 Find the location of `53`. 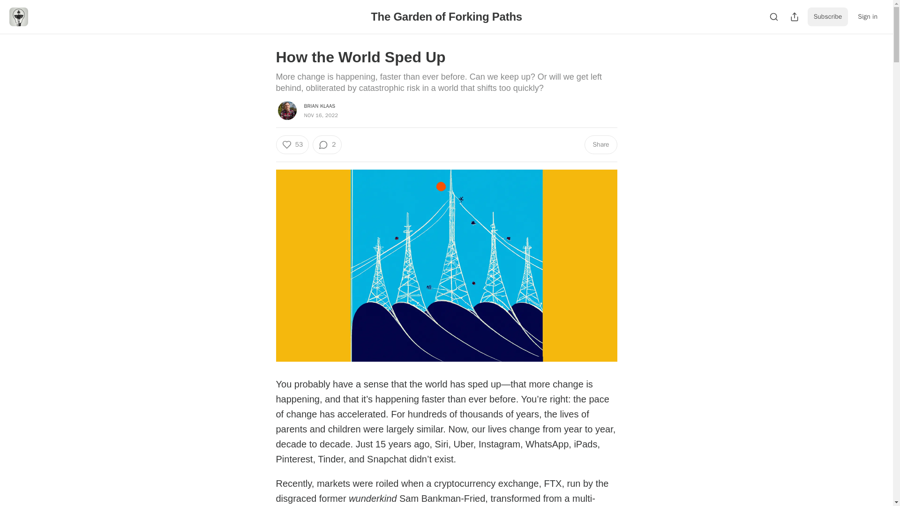

53 is located at coordinates (292, 145).